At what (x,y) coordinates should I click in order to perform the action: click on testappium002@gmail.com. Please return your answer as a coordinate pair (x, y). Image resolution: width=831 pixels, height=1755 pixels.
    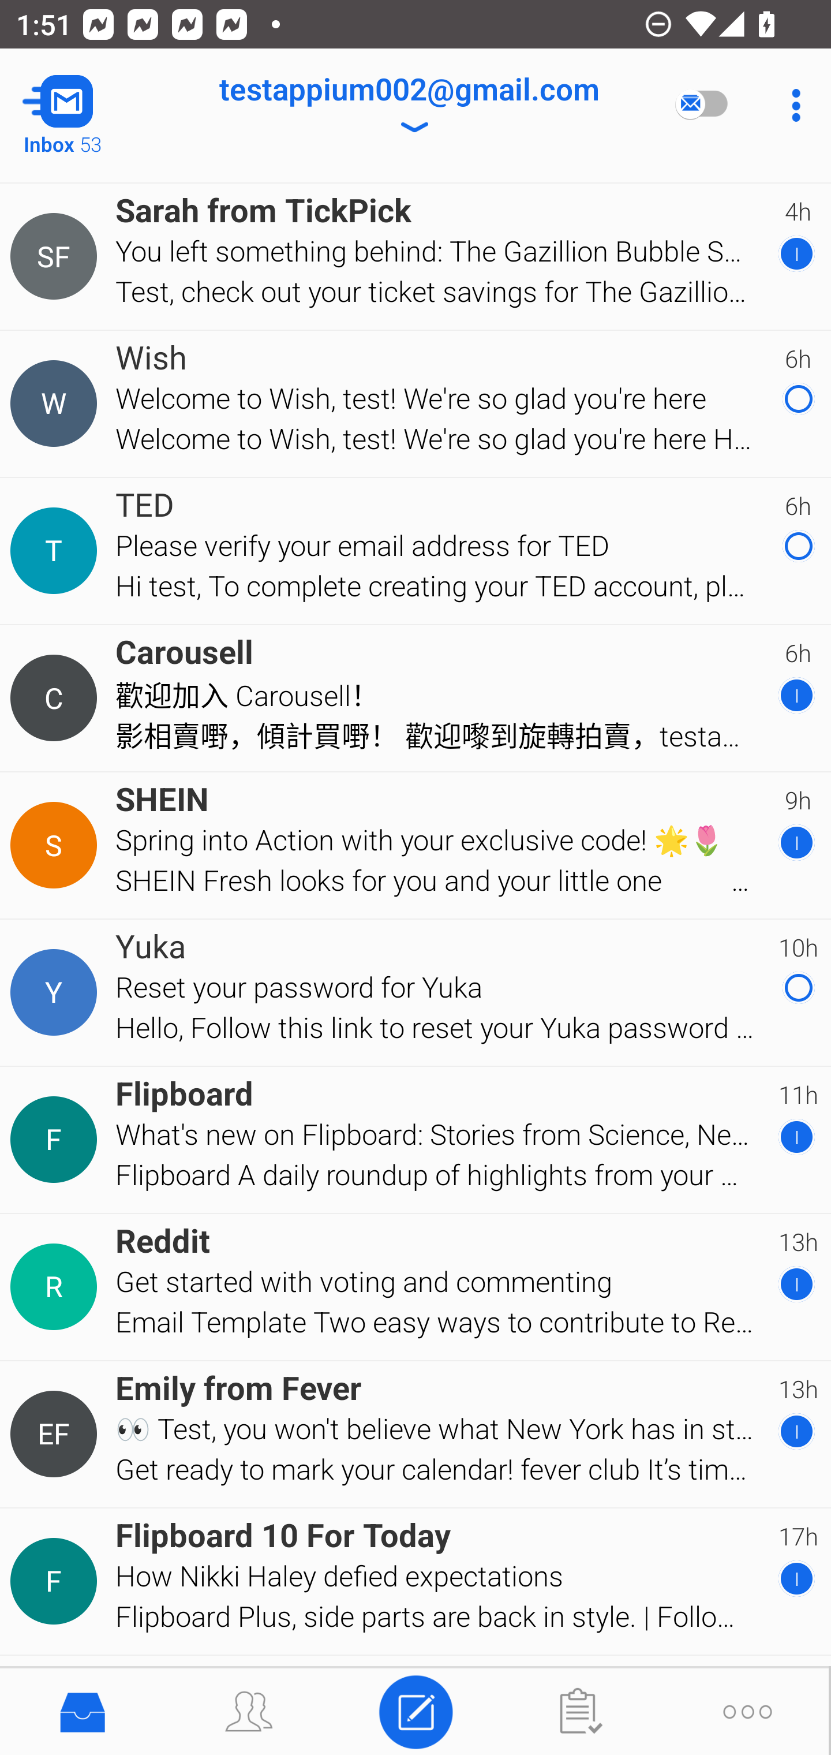
    Looking at the image, I should click on (409, 105).